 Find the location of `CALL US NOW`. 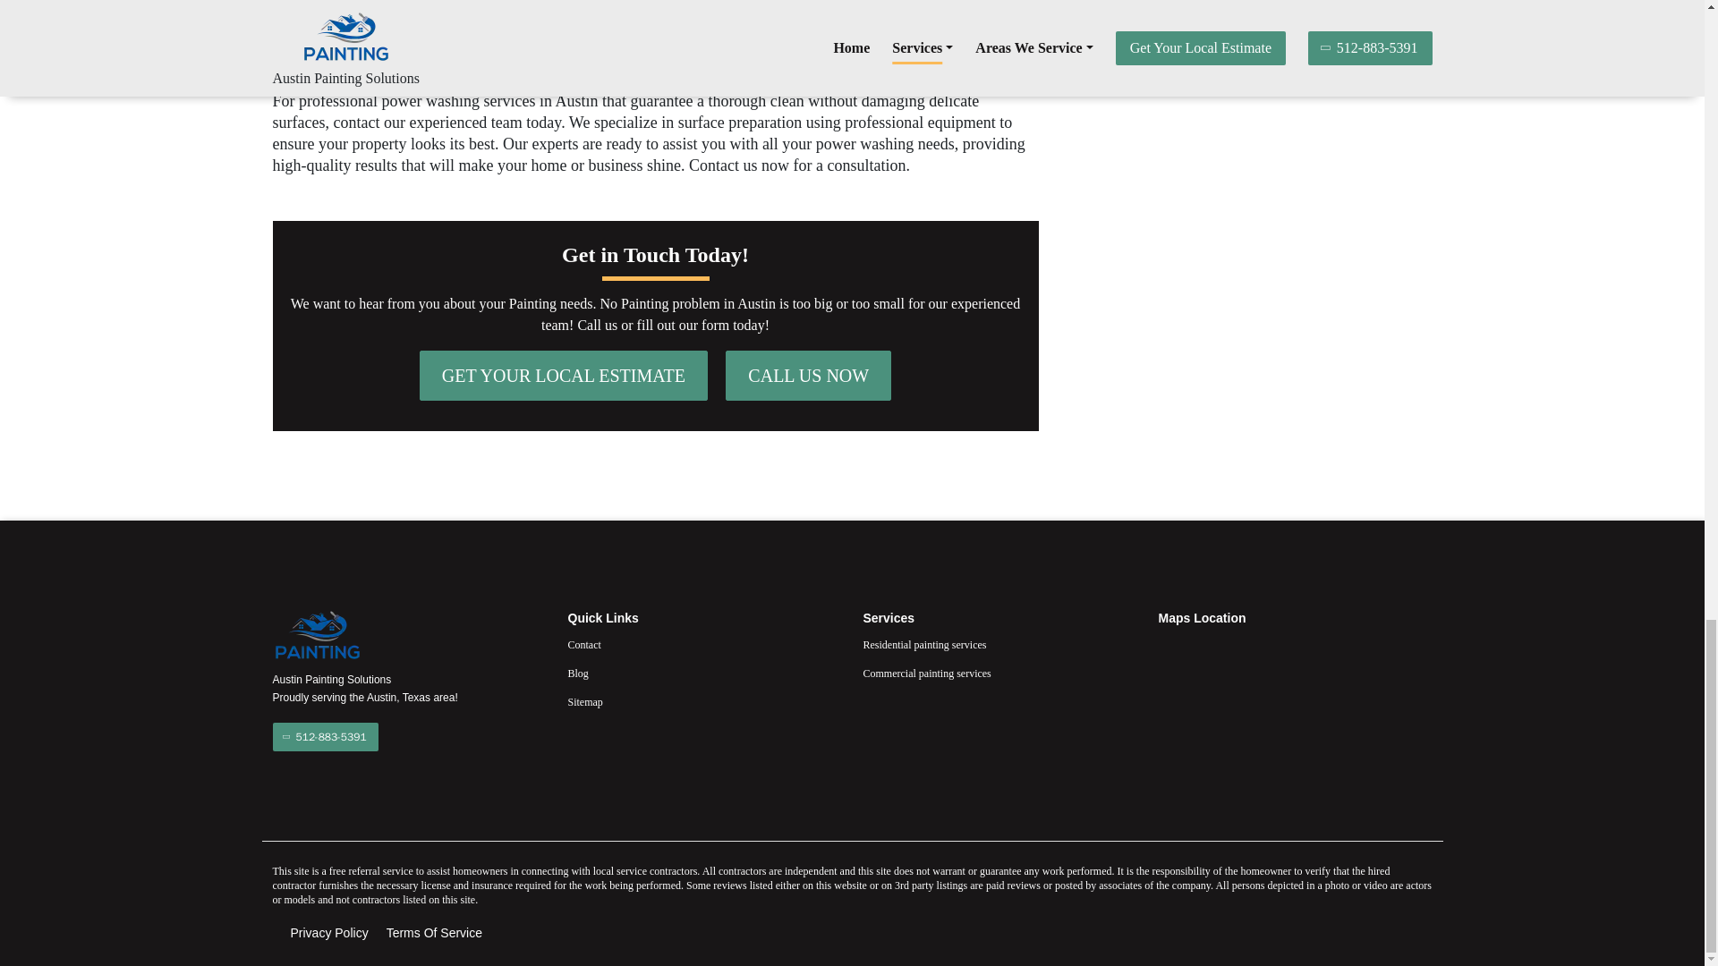

CALL US NOW is located at coordinates (808, 376).